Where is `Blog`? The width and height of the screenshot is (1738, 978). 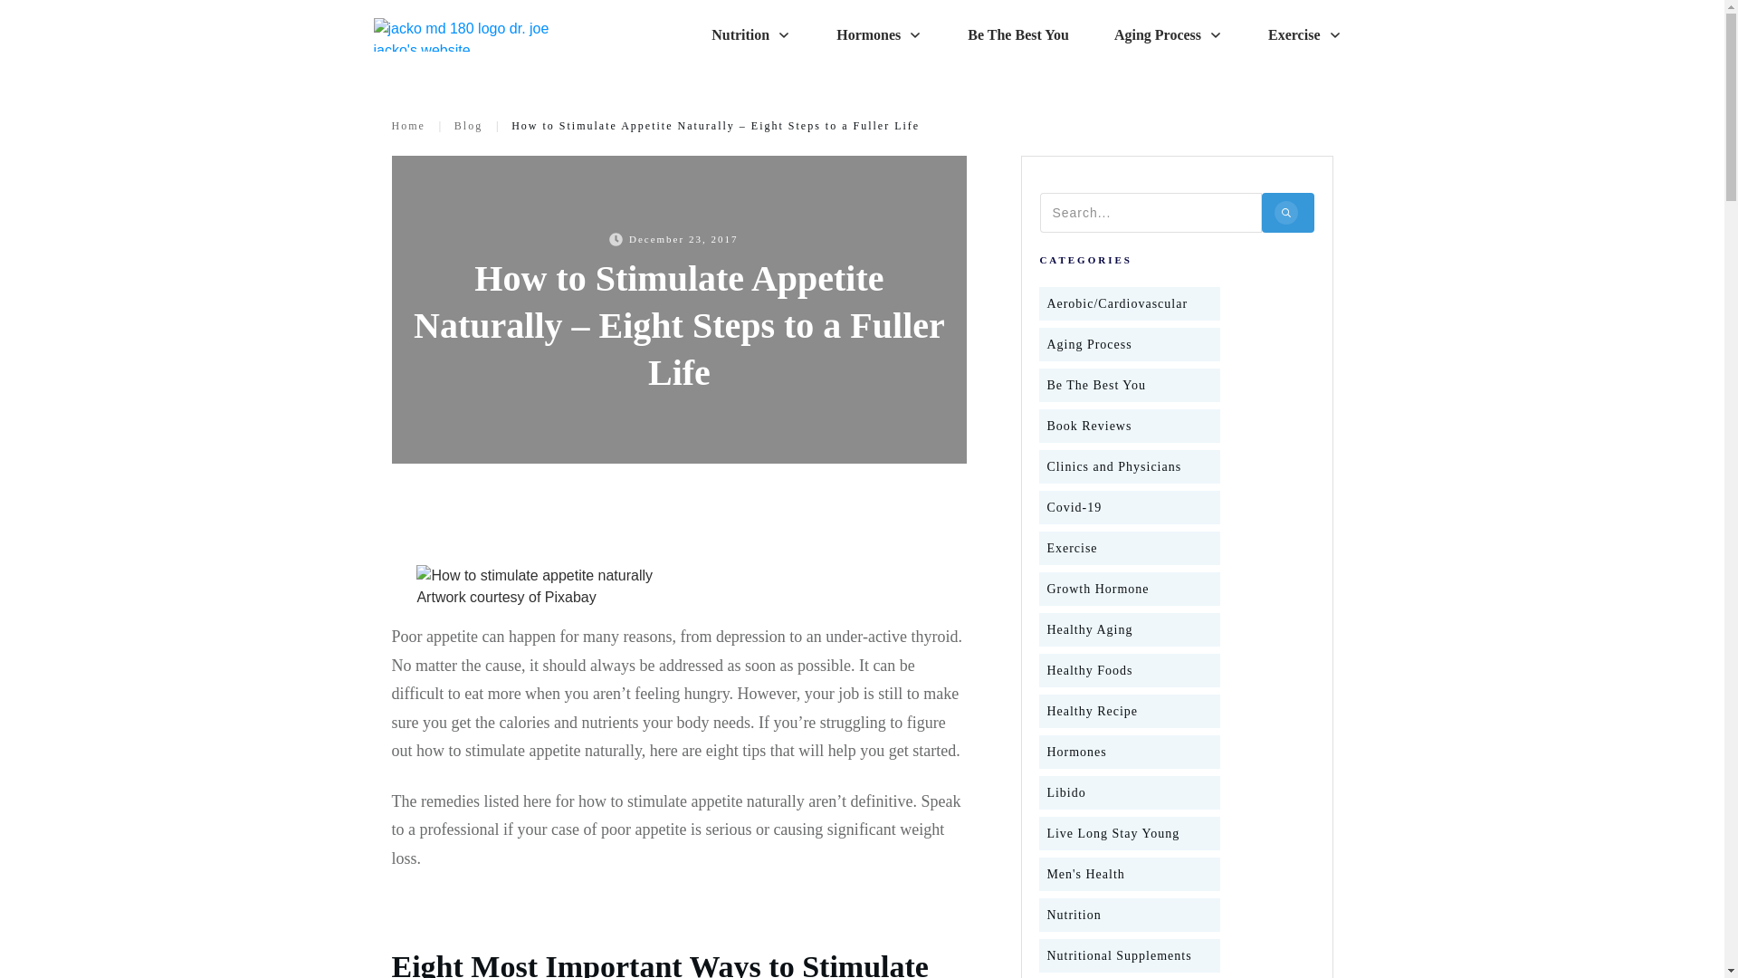 Blog is located at coordinates (468, 126).